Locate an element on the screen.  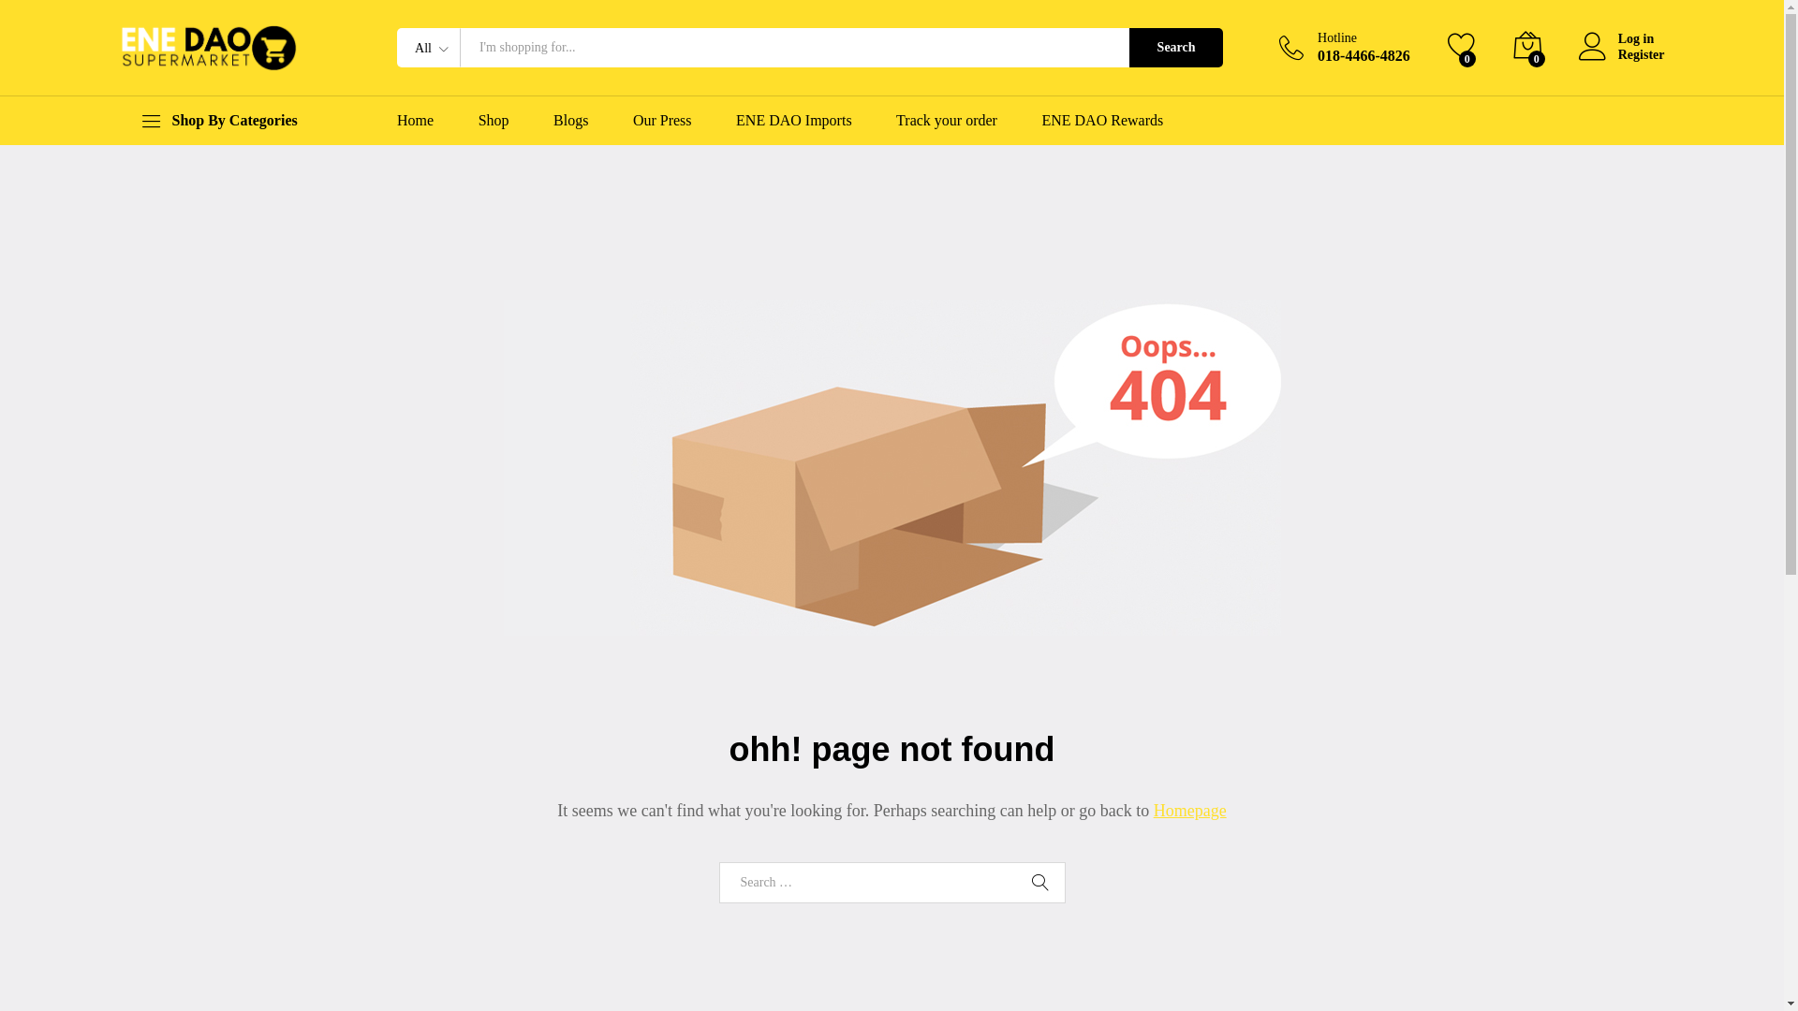
Register is located at coordinates (1622, 56).